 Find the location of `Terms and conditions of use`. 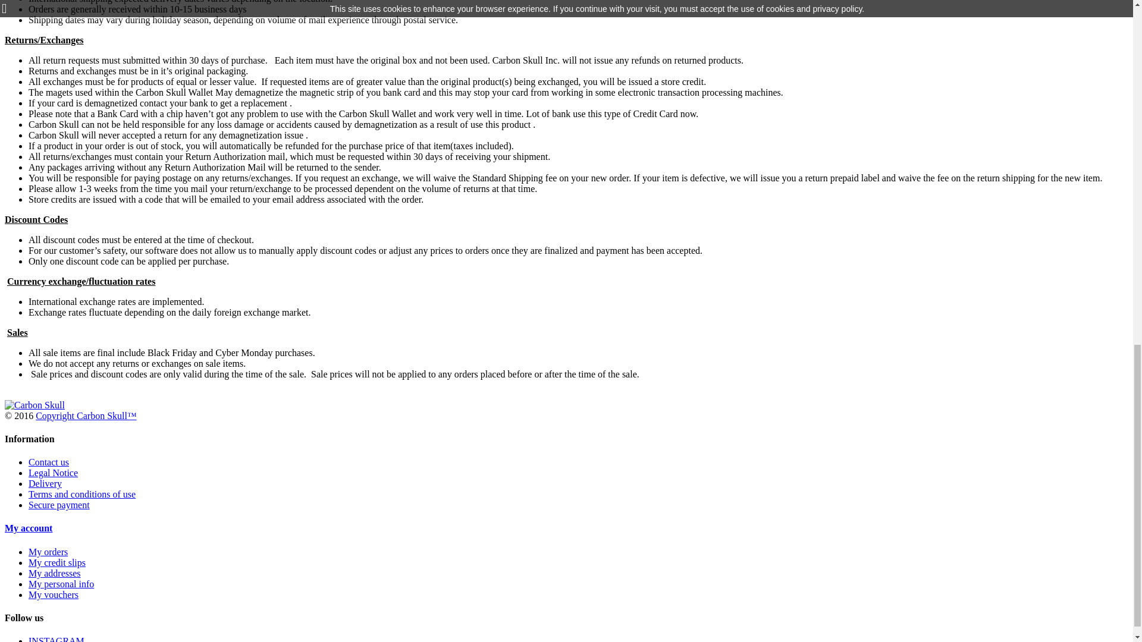

Terms and conditions of use is located at coordinates (82, 494).